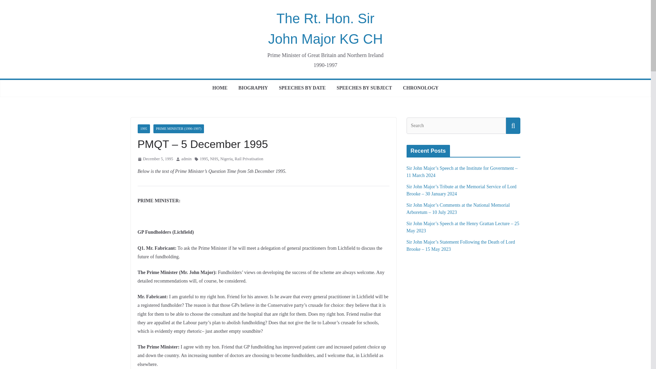 The height and width of the screenshot is (369, 656). I want to click on CHRONOLOGY, so click(420, 88).